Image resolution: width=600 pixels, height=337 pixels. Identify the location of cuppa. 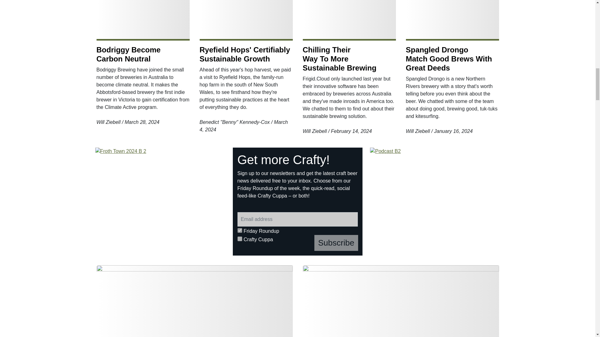
(240, 239).